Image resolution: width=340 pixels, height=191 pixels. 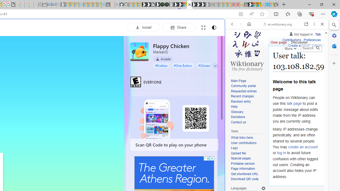 What do you see at coordinates (290, 48) in the screenshot?
I see `More` at bounding box center [290, 48].